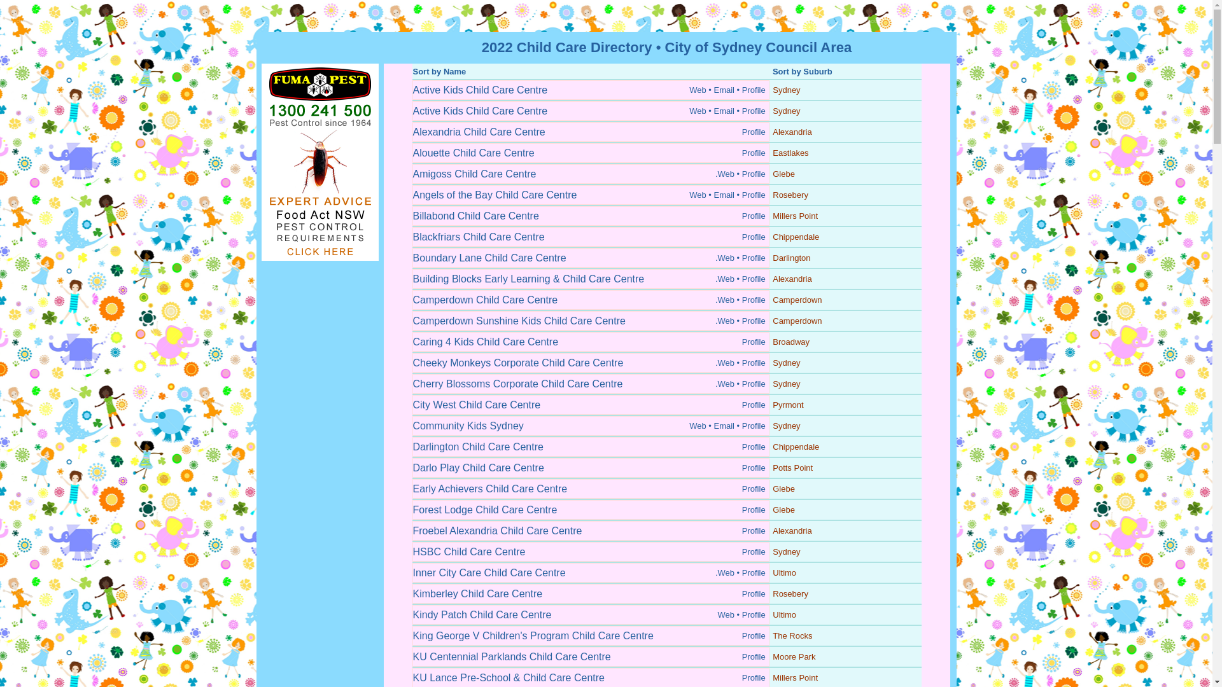 Image resolution: width=1222 pixels, height=687 pixels. I want to click on Moore Park, so click(794, 656).